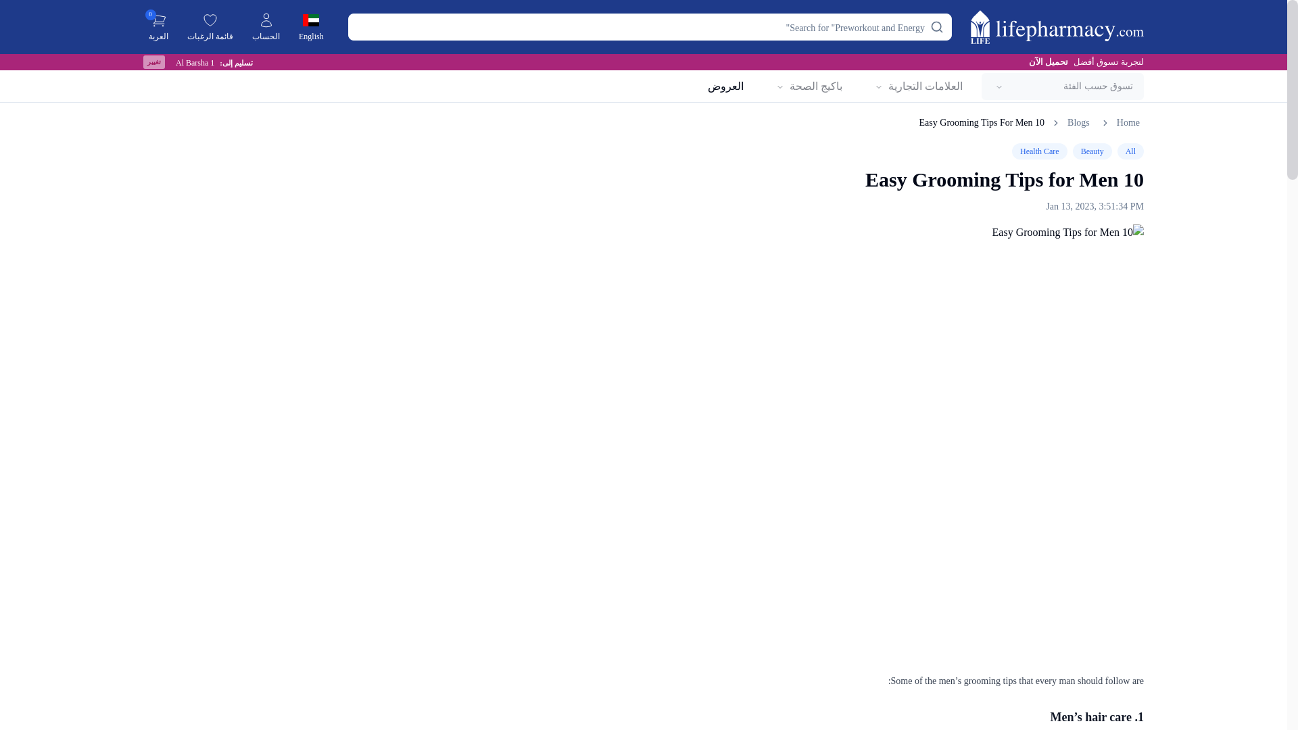  Describe the element at coordinates (1040, 151) in the screenshot. I see `Health Care` at that location.